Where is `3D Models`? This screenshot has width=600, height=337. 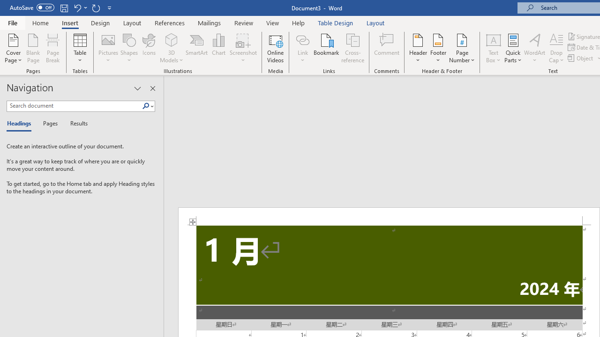
3D Models is located at coordinates (172, 39).